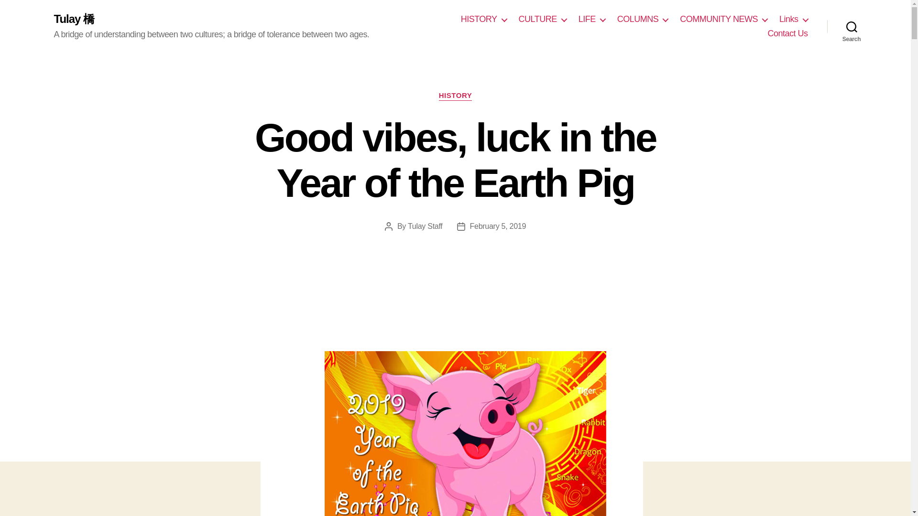 This screenshot has width=918, height=516. I want to click on Search, so click(852, 26).